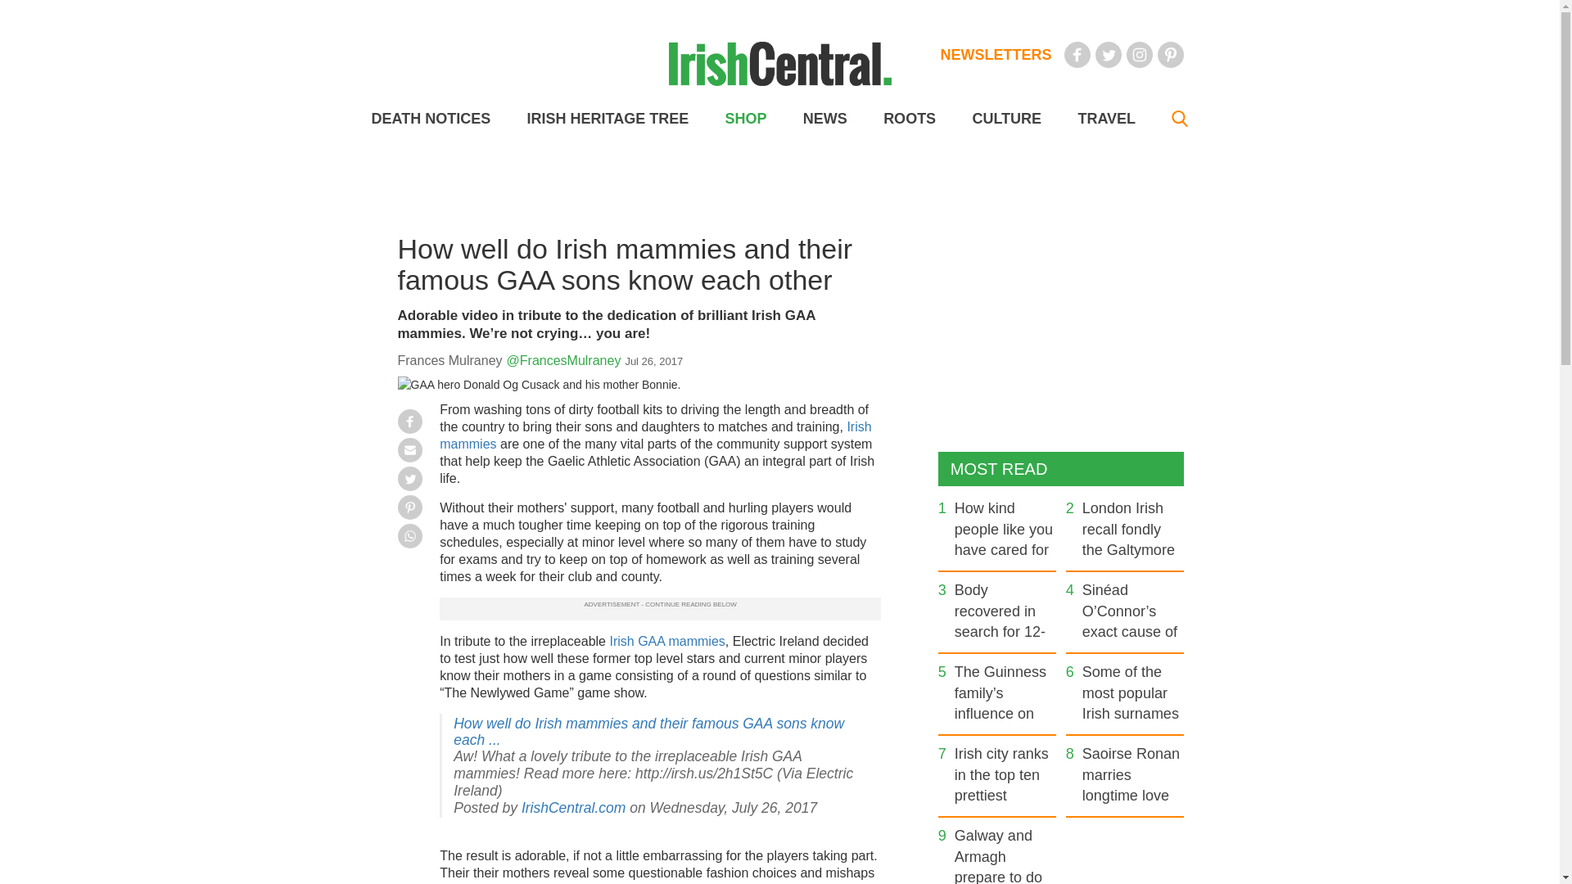  I want to click on SHOP, so click(745, 119).